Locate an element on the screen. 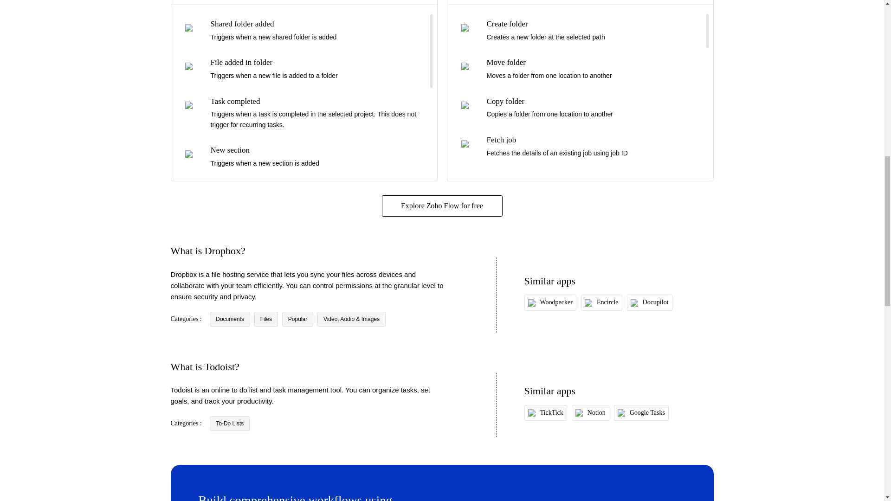 The image size is (891, 501). To-Do Lists is located at coordinates (229, 423).